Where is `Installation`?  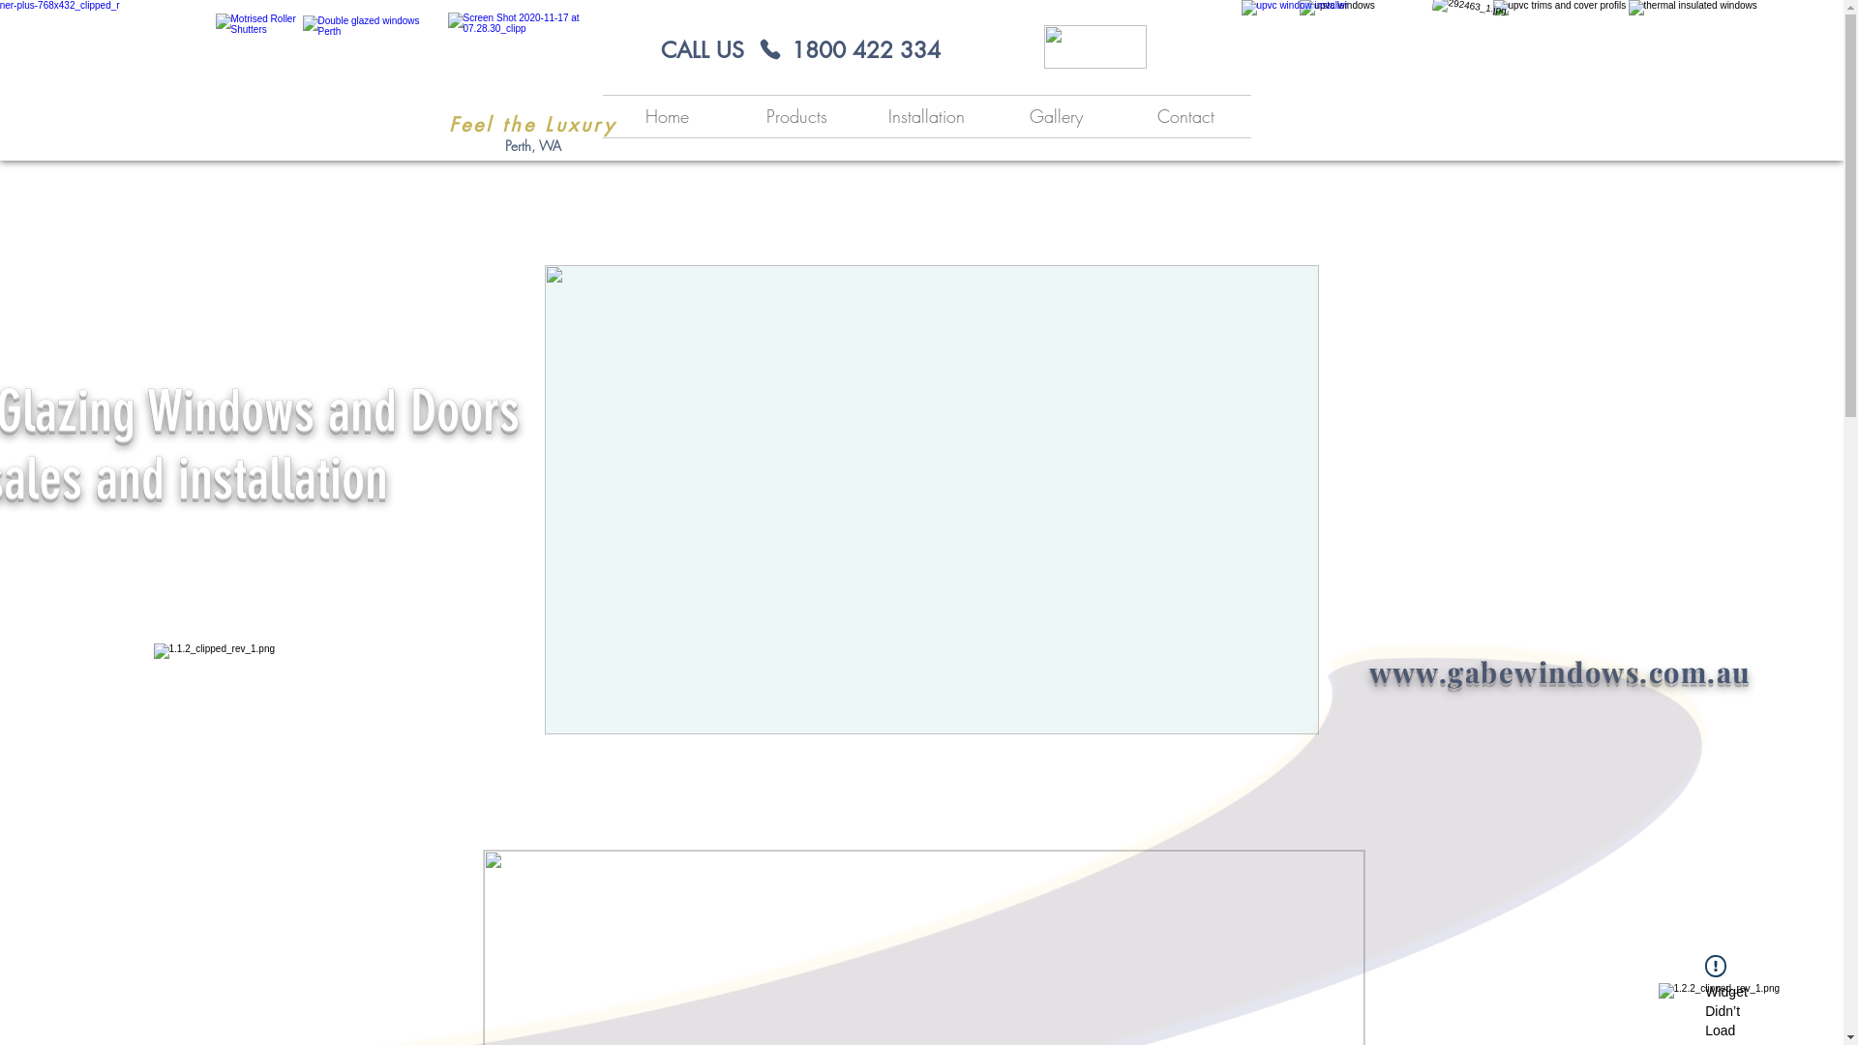
Installation is located at coordinates (926, 116).